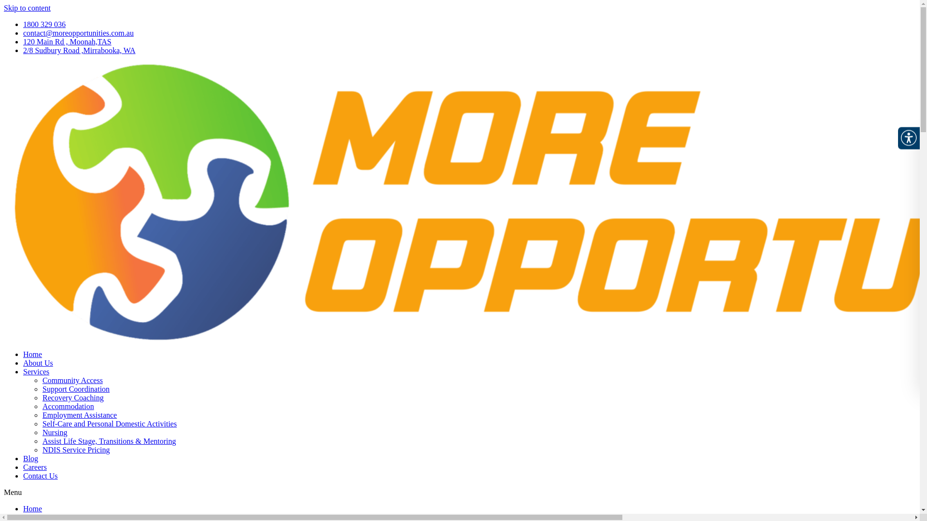 This screenshot has height=521, width=927. What do you see at coordinates (41, 476) in the screenshot?
I see `Contact Us` at bounding box center [41, 476].